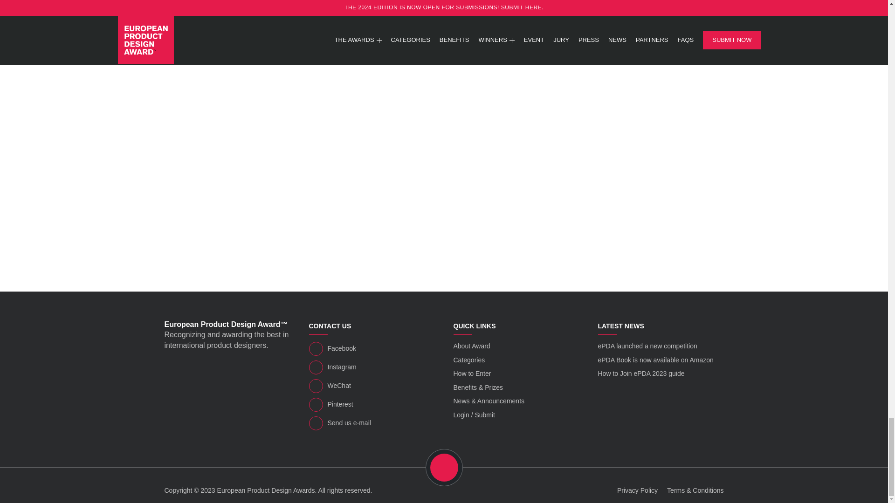  Describe the element at coordinates (638, 490) in the screenshot. I see `Privacy Policy` at that location.